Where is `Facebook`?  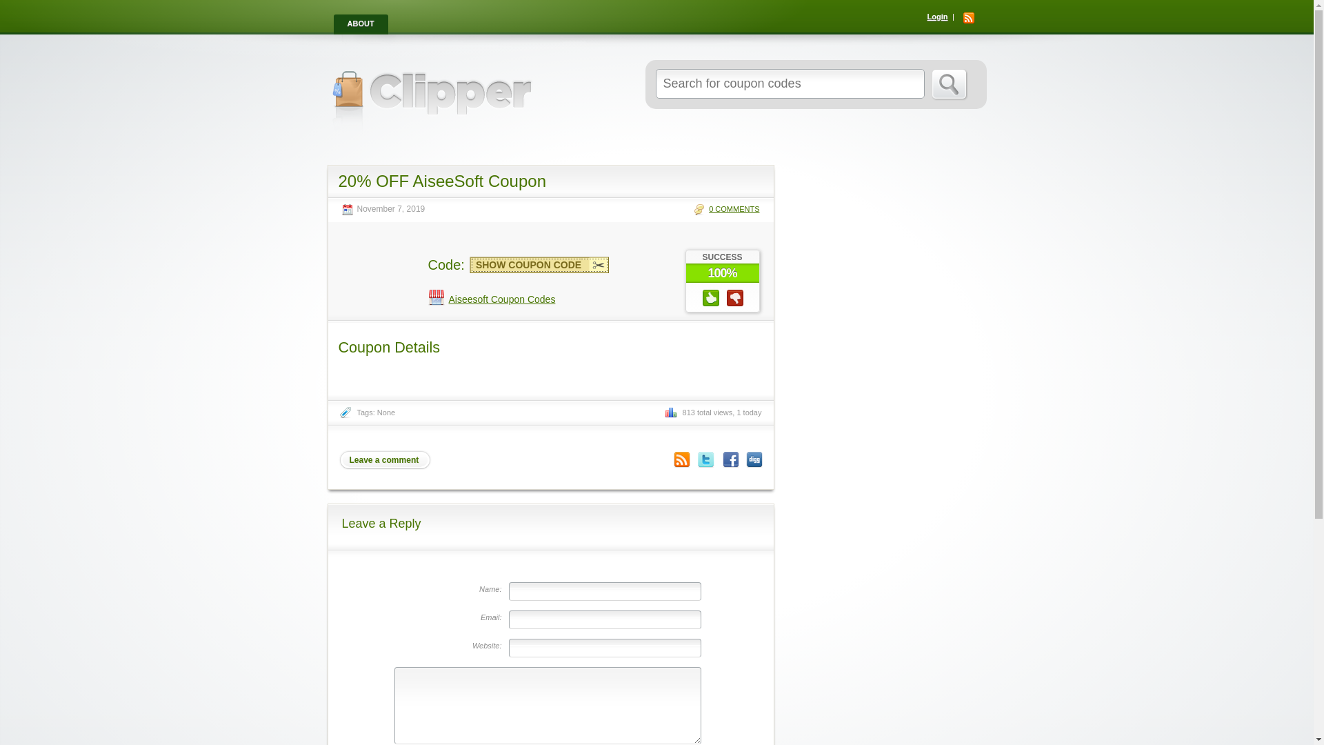
Facebook is located at coordinates (730, 459).